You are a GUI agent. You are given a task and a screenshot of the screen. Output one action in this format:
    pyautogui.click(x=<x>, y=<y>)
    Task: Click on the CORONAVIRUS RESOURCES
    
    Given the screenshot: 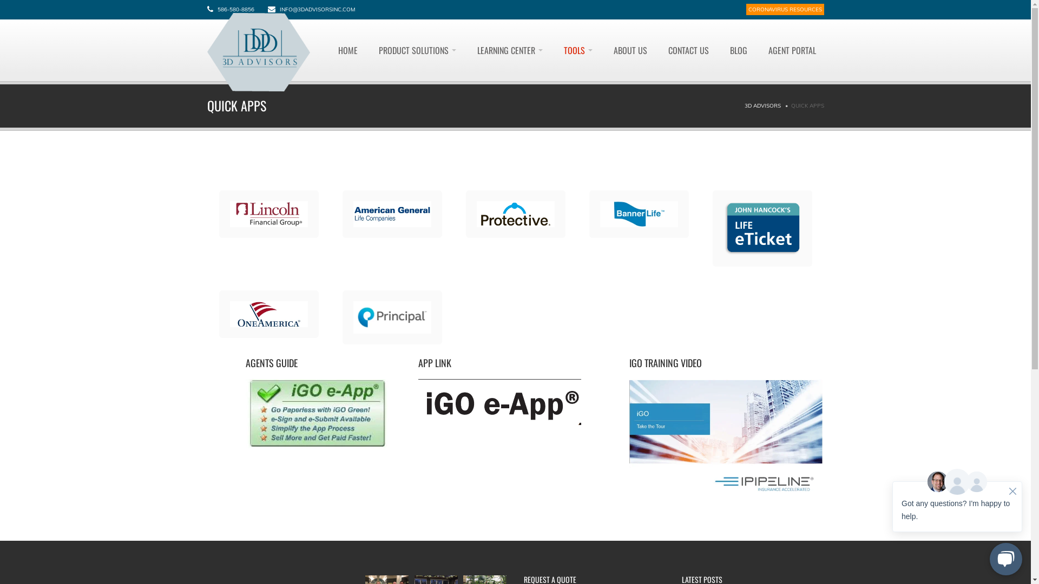 What is the action you would take?
    pyautogui.click(x=785, y=10)
    